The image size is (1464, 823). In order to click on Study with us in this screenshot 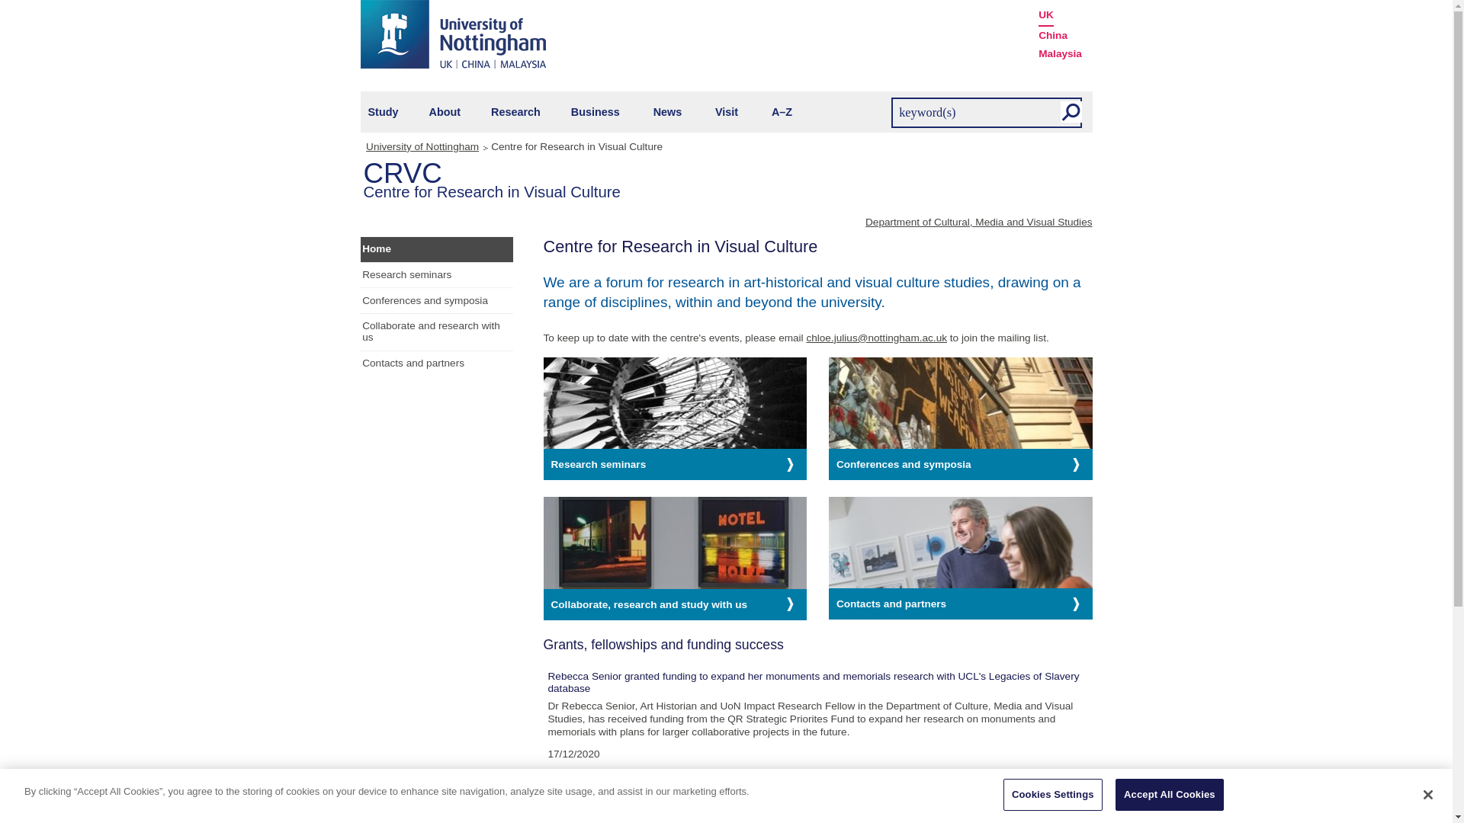, I will do `click(383, 111)`.